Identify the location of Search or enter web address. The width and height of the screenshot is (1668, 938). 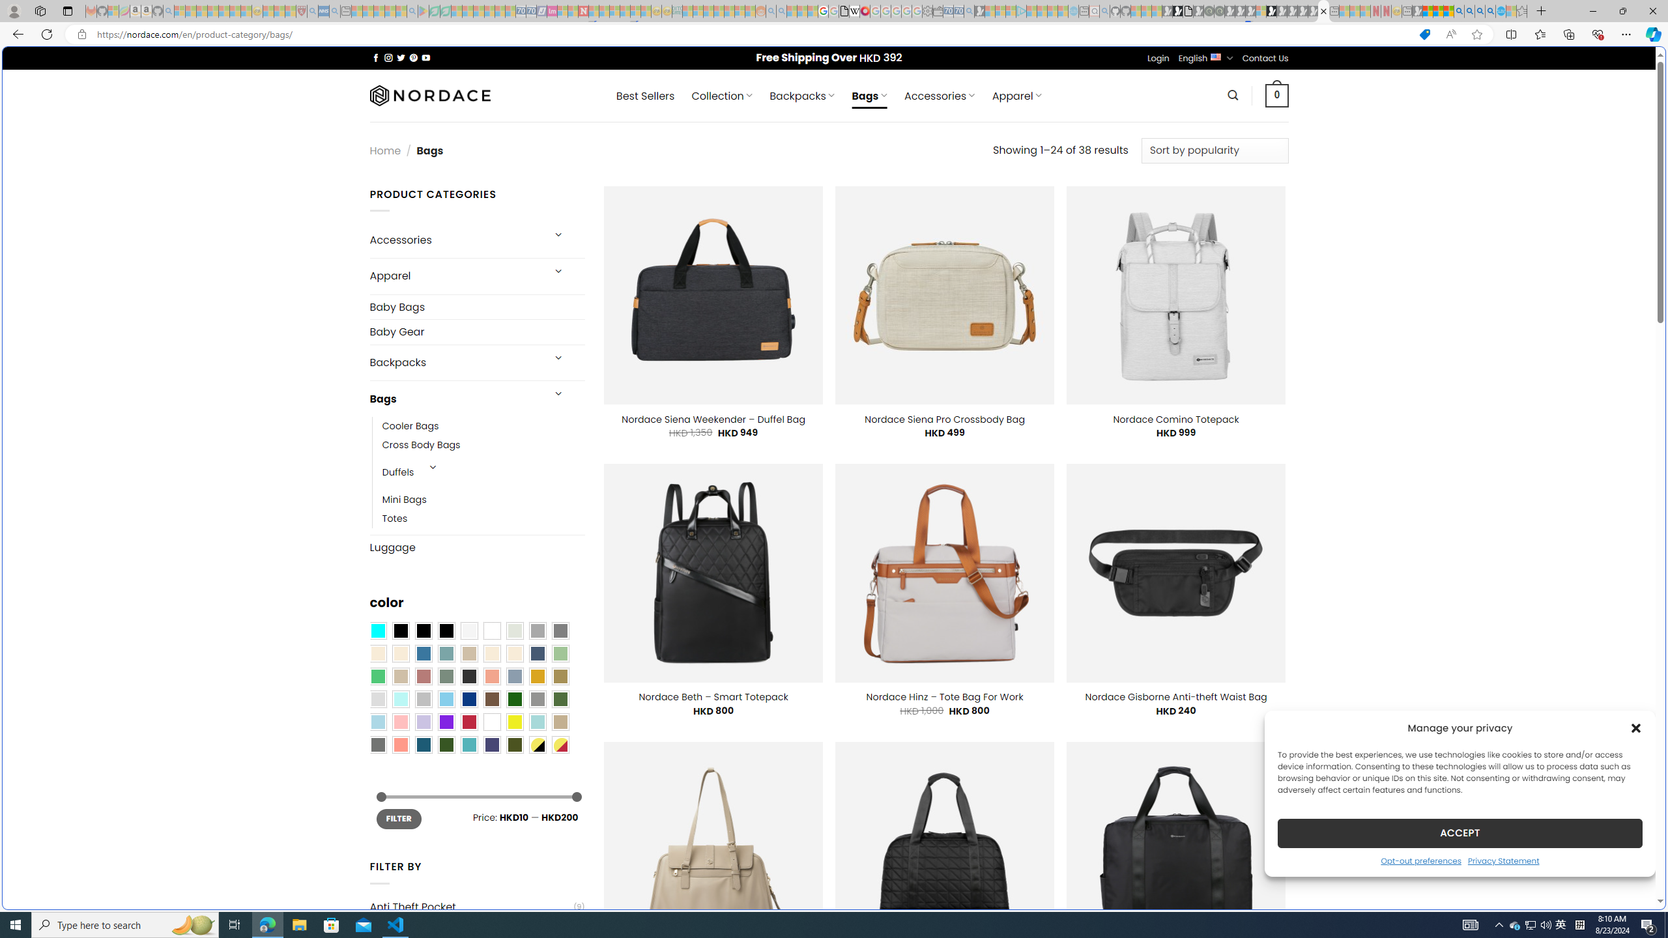
(1057, 125).